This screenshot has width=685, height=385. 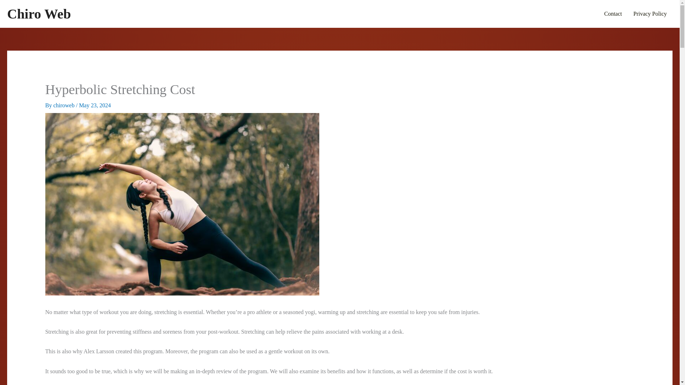 What do you see at coordinates (39, 14) in the screenshot?
I see `Chiro Web` at bounding box center [39, 14].